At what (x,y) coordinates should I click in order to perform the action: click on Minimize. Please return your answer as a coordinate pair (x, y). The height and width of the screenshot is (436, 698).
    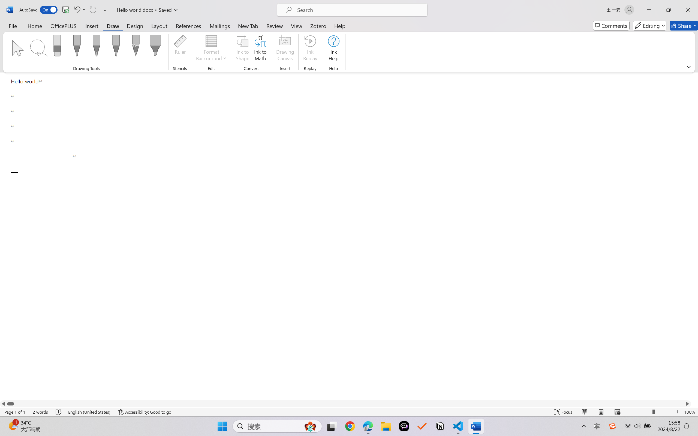
    Looking at the image, I should click on (649, 10).